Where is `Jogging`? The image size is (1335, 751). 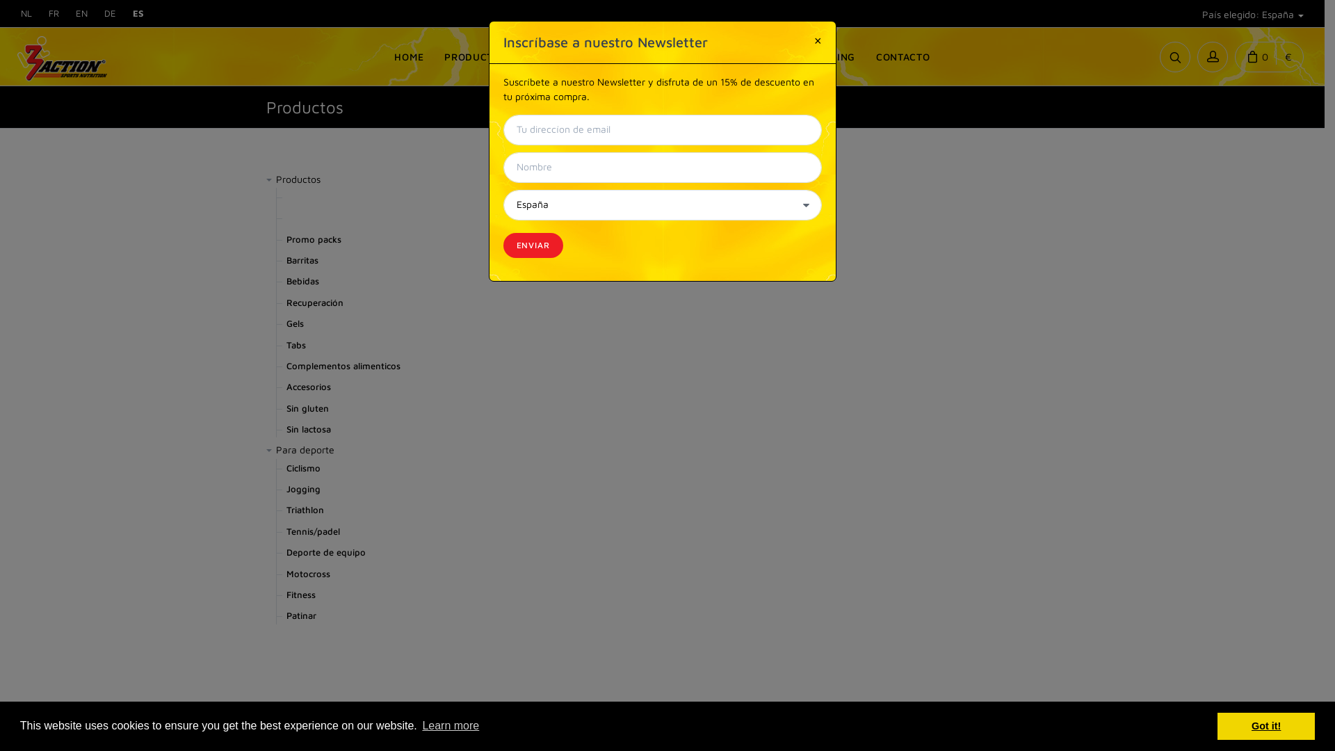
Jogging is located at coordinates (303, 490).